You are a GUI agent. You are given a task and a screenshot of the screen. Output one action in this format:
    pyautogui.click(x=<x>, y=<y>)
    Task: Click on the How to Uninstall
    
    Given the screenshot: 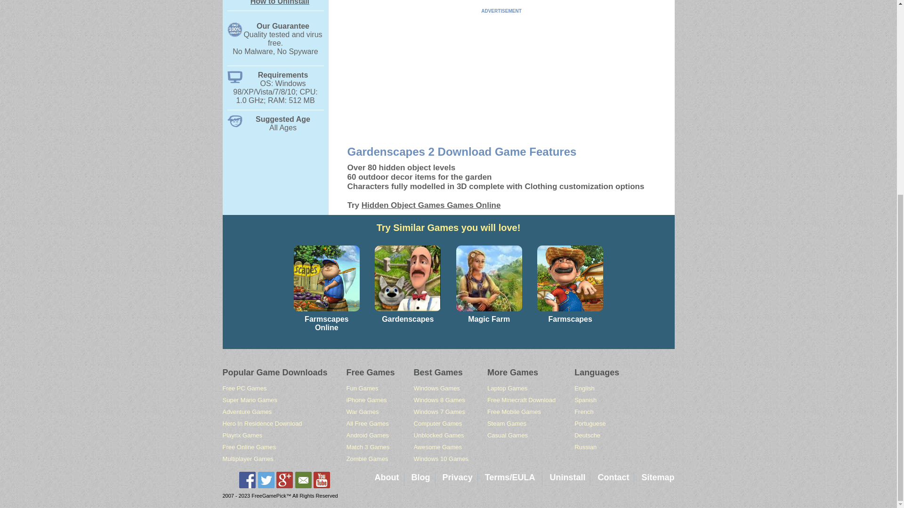 What is the action you would take?
    pyautogui.click(x=247, y=412)
    